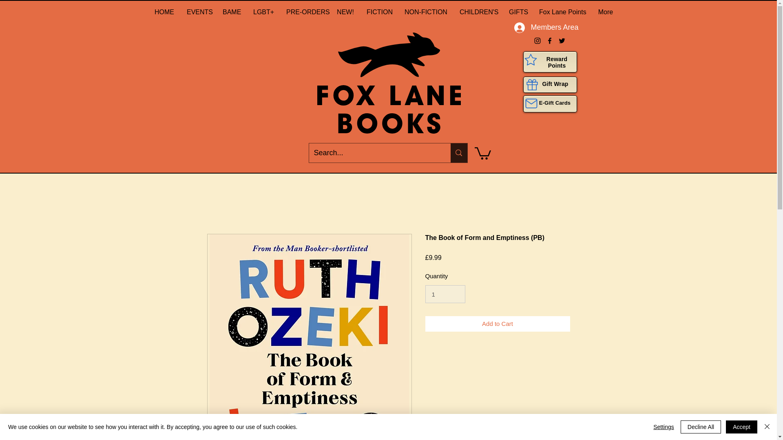 This screenshot has width=783, height=440. I want to click on BAME, so click(231, 12).